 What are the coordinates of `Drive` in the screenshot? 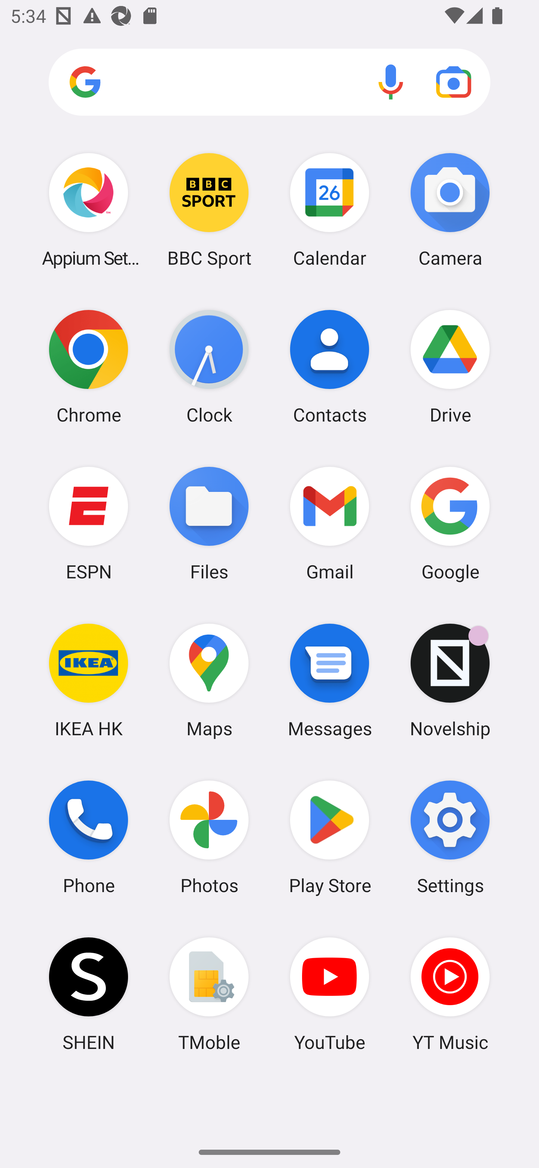 It's located at (450, 366).